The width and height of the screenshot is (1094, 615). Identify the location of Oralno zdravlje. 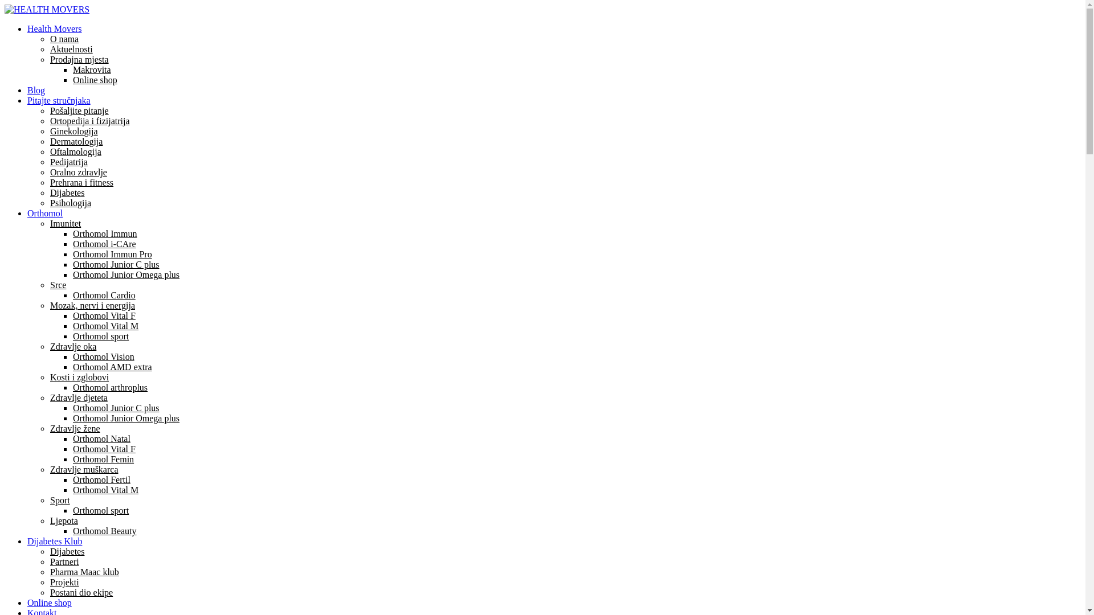
(79, 172).